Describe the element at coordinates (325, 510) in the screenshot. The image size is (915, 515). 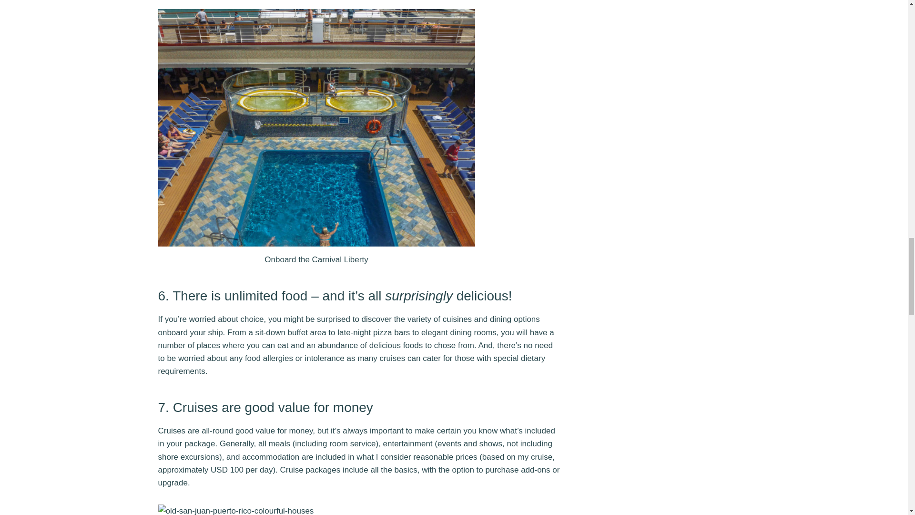
I see `Old San Juan, Puerto Rico` at that location.